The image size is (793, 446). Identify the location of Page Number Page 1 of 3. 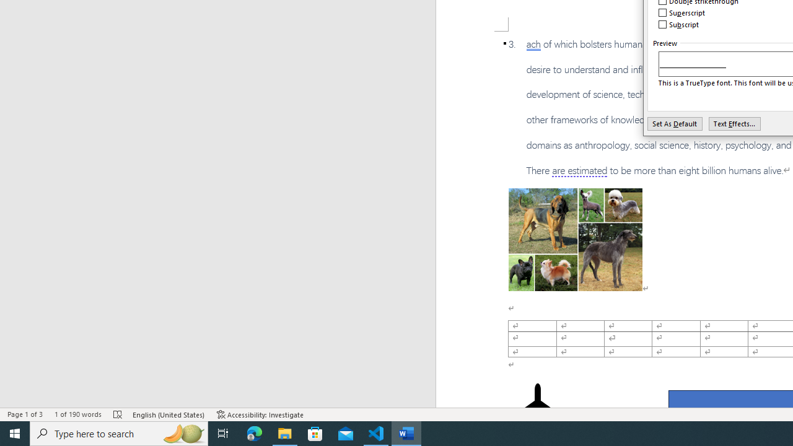
(25, 414).